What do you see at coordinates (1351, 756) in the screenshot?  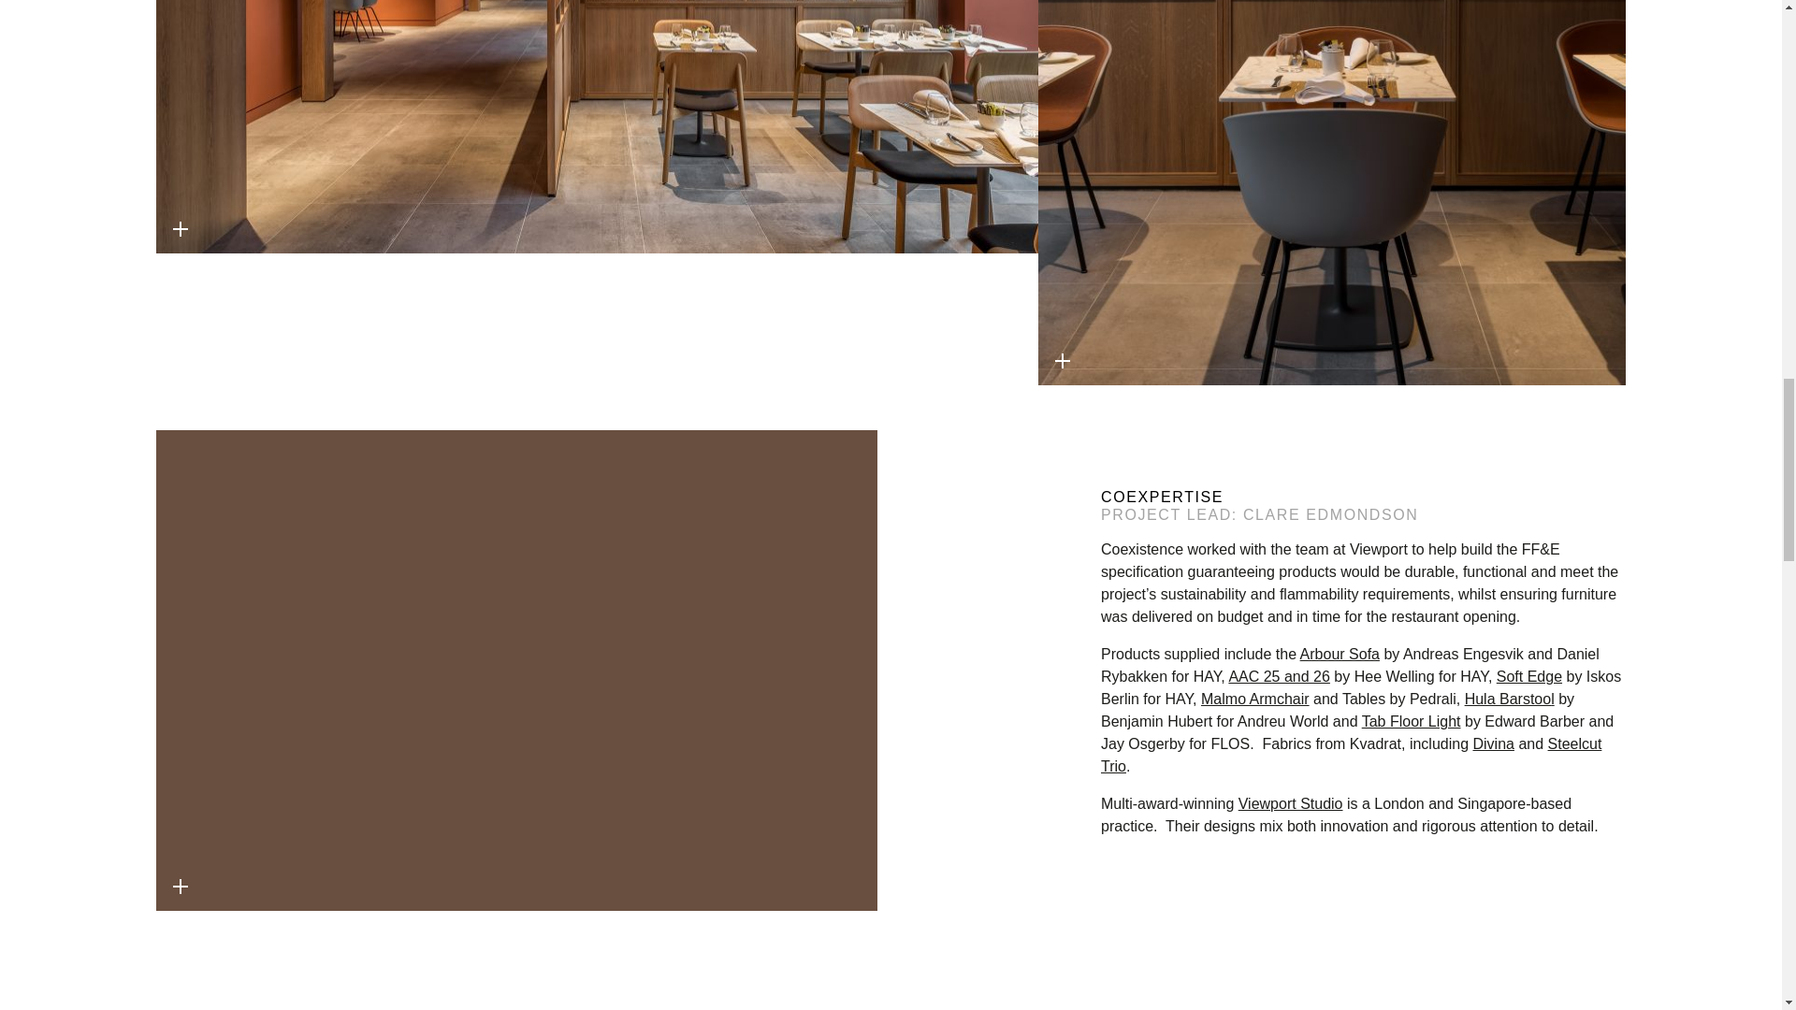 I see `Steelcut Trio` at bounding box center [1351, 756].